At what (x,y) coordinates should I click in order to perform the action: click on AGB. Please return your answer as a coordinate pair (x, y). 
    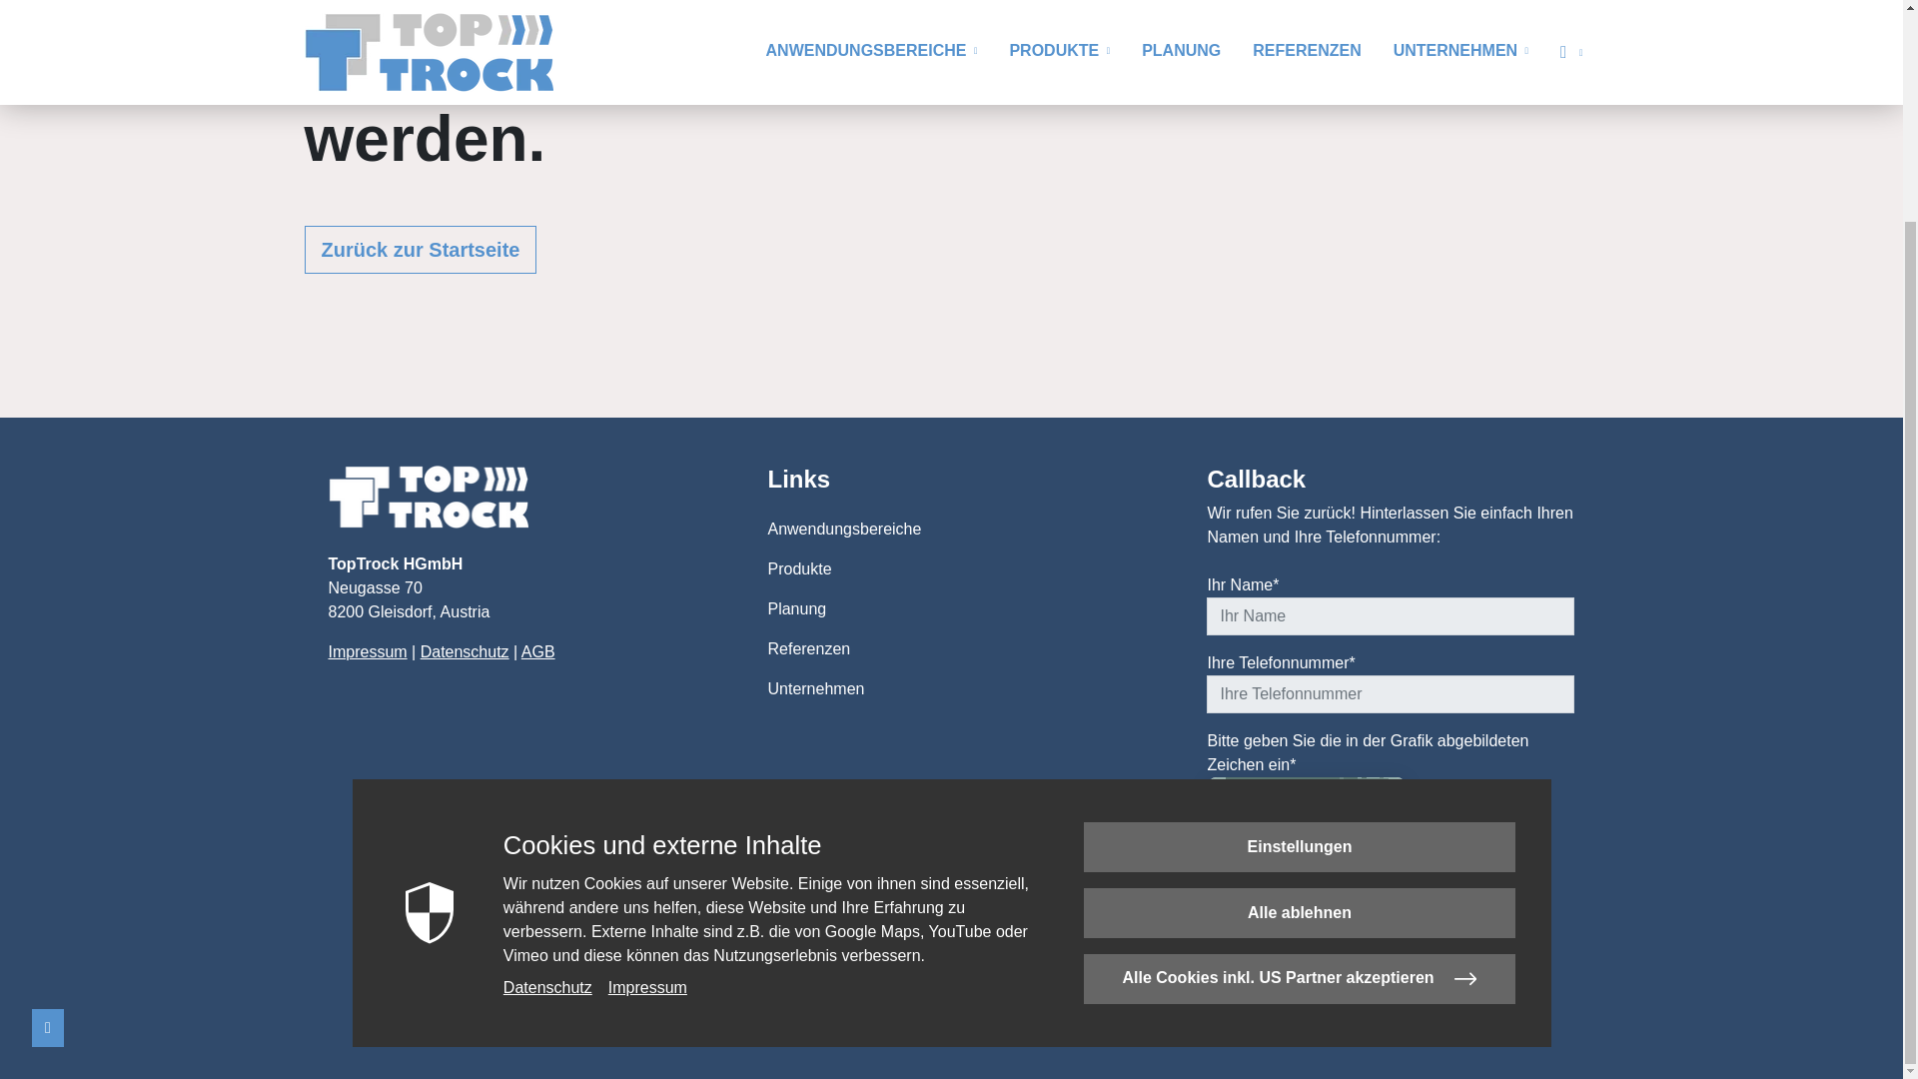
    Looking at the image, I should click on (538, 651).